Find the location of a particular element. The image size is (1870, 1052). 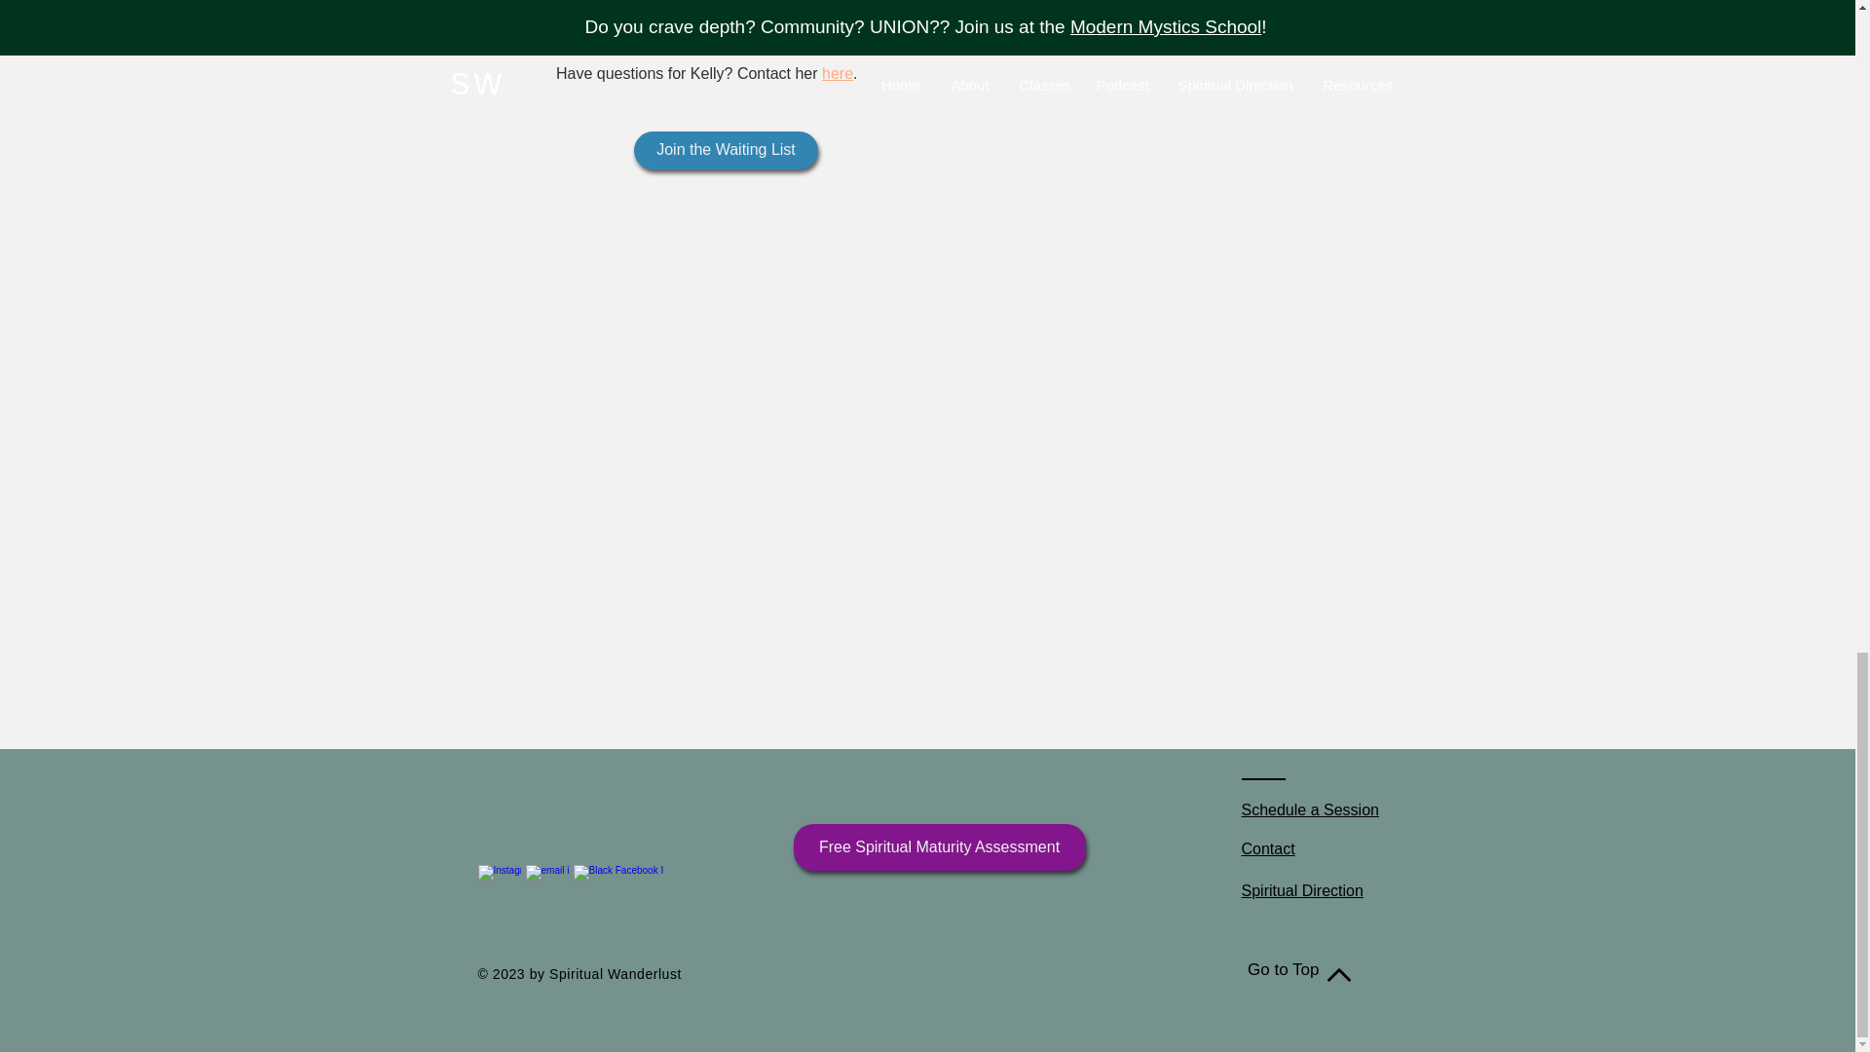

Join the Waiting List is located at coordinates (726, 150).